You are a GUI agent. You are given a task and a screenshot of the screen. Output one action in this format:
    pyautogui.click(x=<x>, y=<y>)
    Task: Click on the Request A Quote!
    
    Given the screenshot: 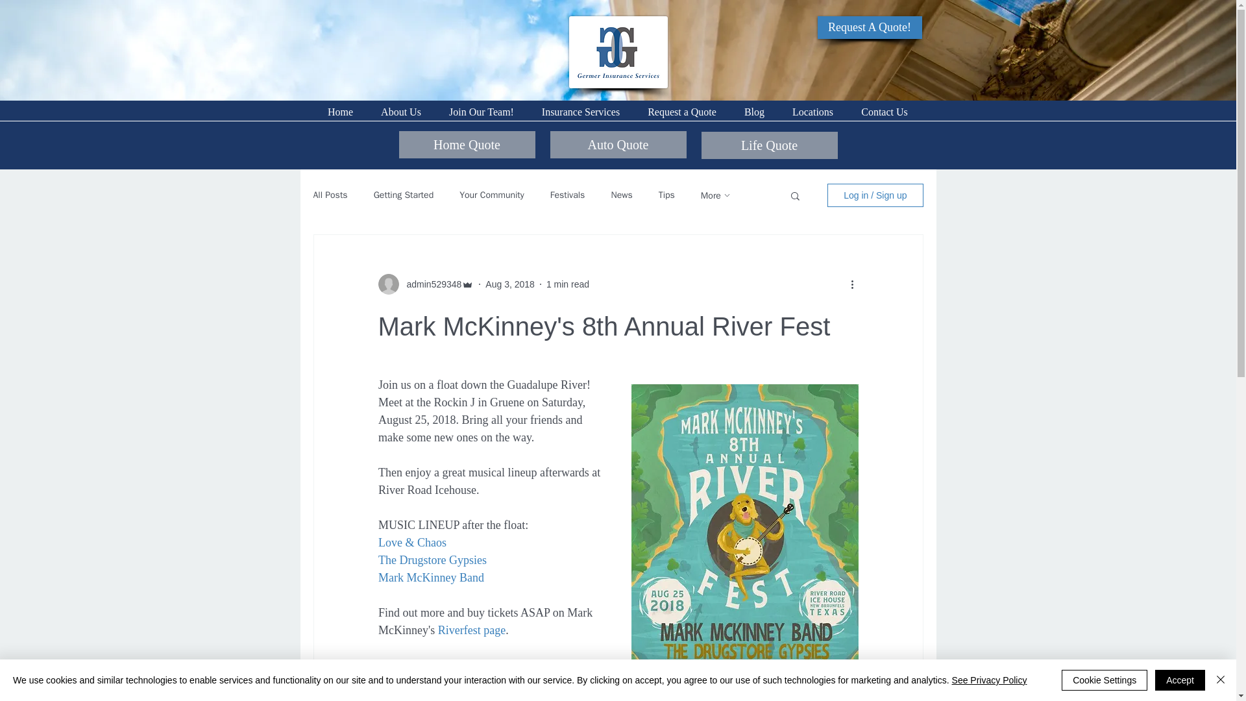 What is the action you would take?
    pyautogui.click(x=870, y=27)
    